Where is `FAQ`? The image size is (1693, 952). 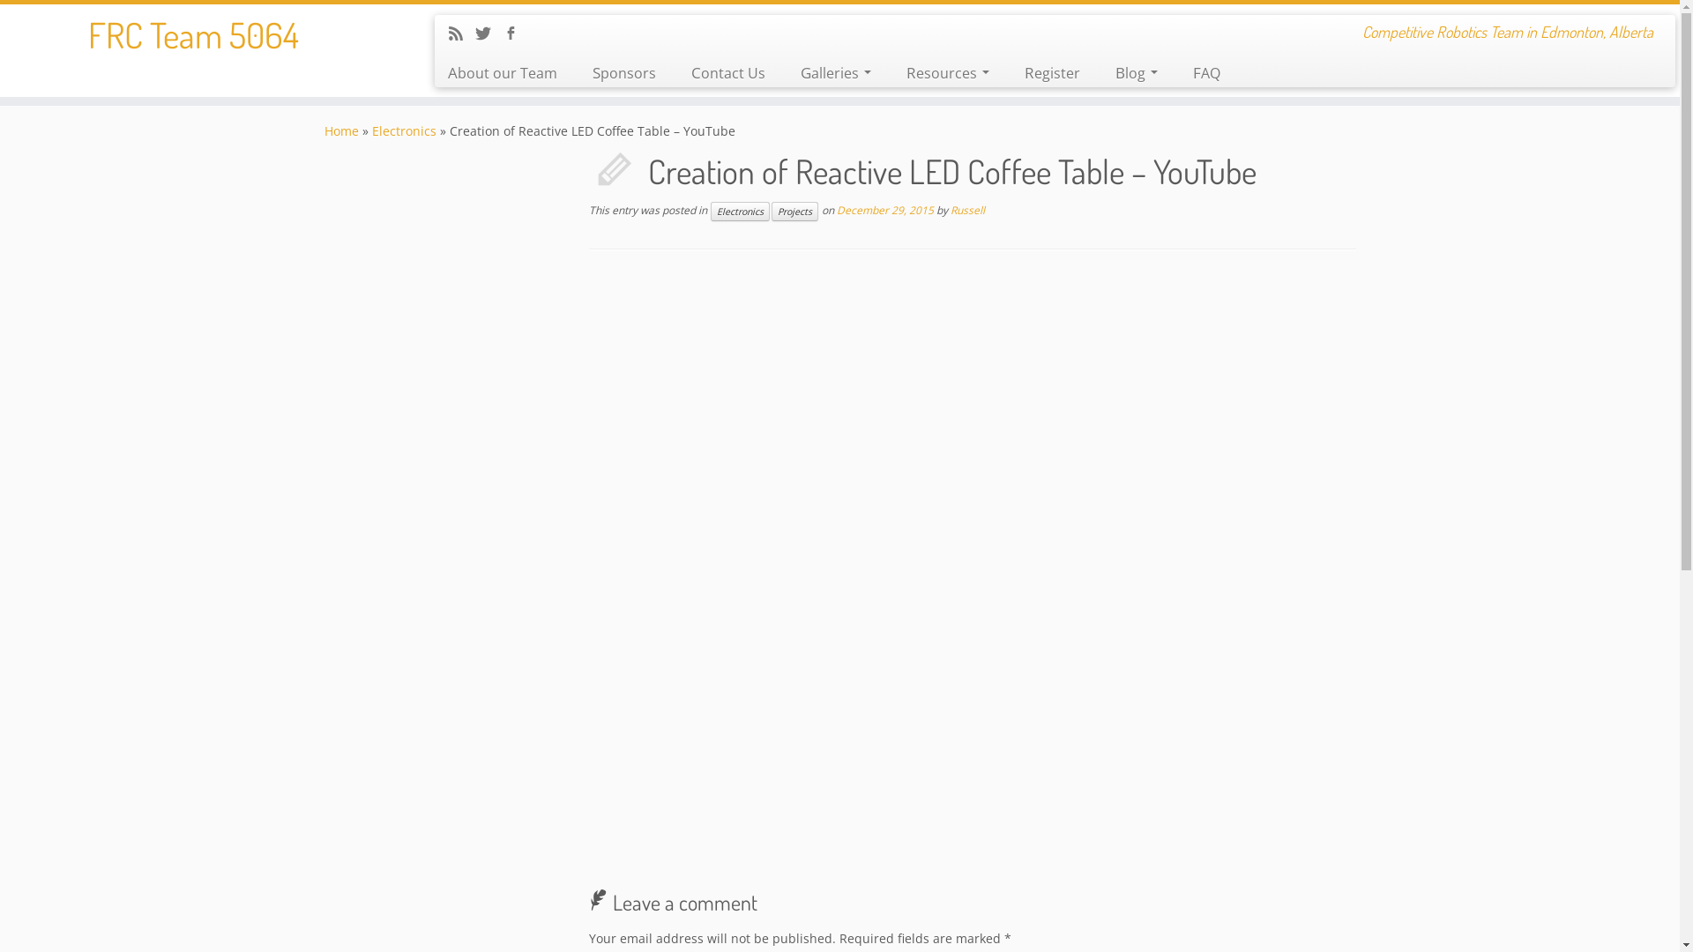 FAQ is located at coordinates (1197, 73).